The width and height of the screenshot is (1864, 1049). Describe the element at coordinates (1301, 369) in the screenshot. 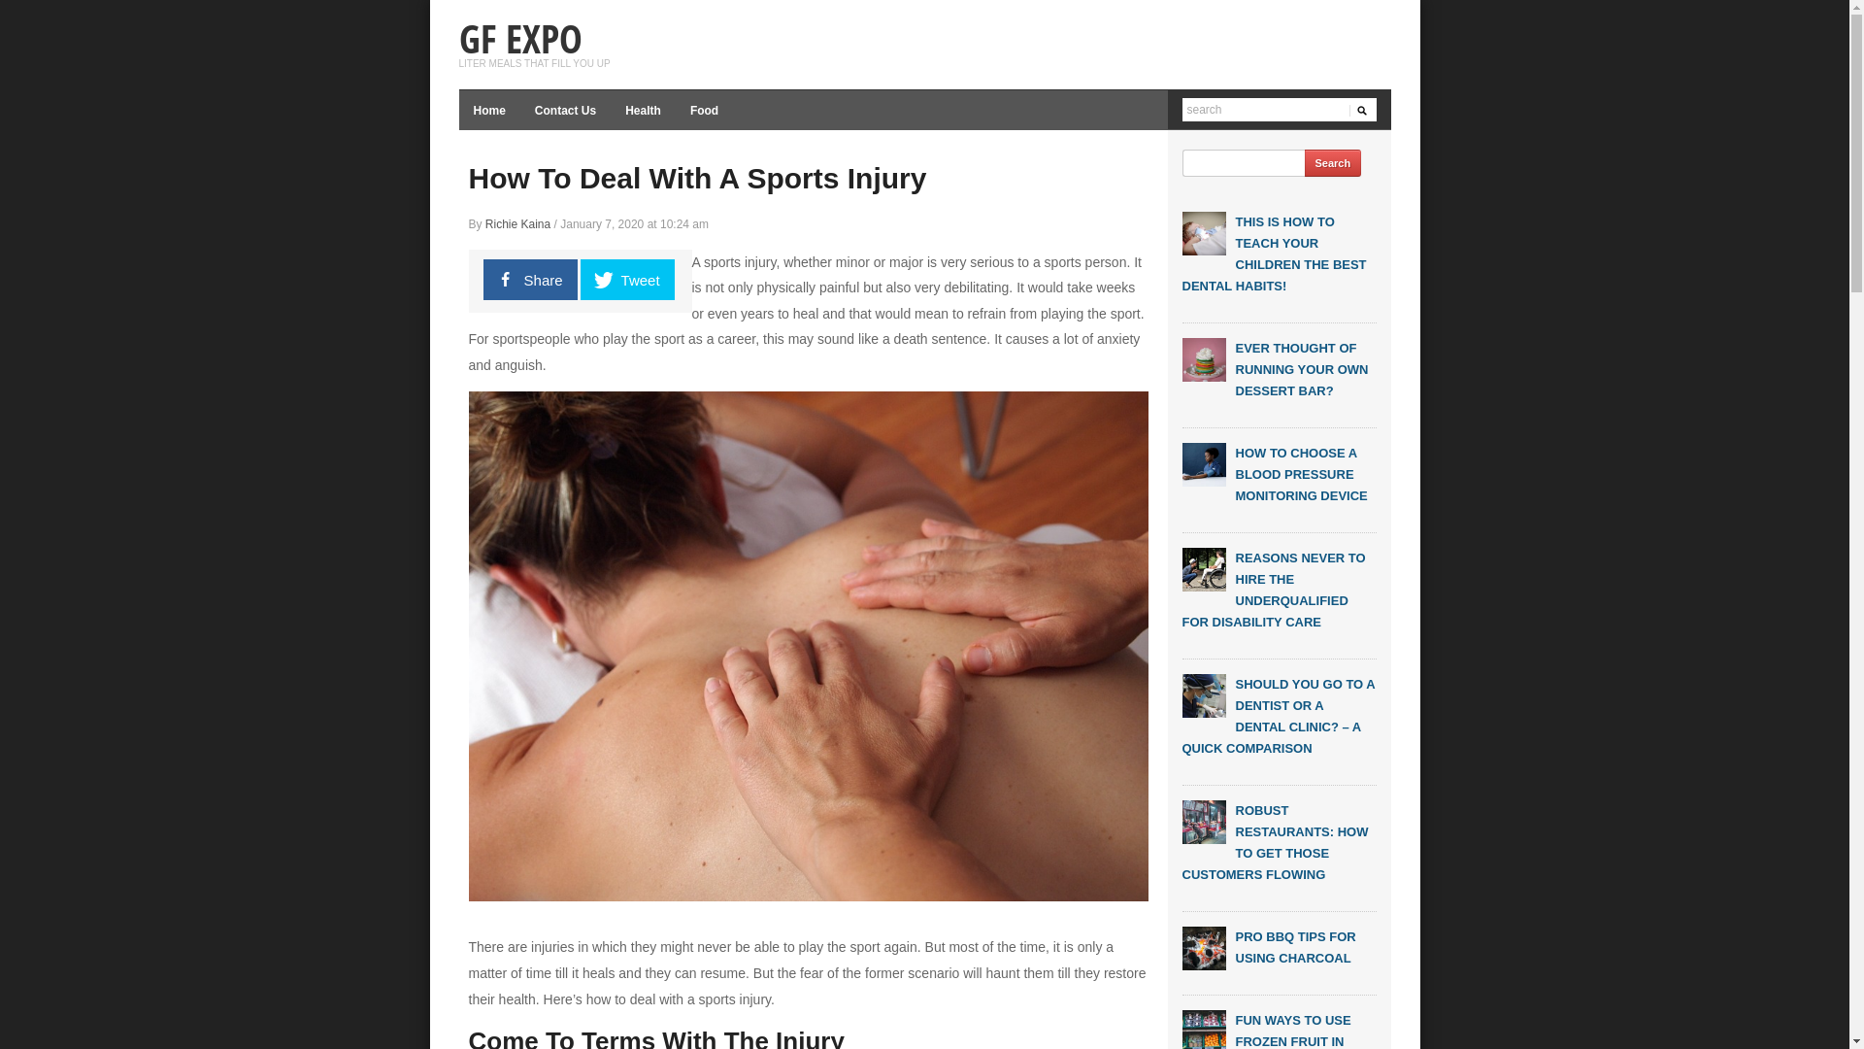

I see `EVER THOUGHT OF RUNNING YOUR OWN DESSERT BAR?` at that location.